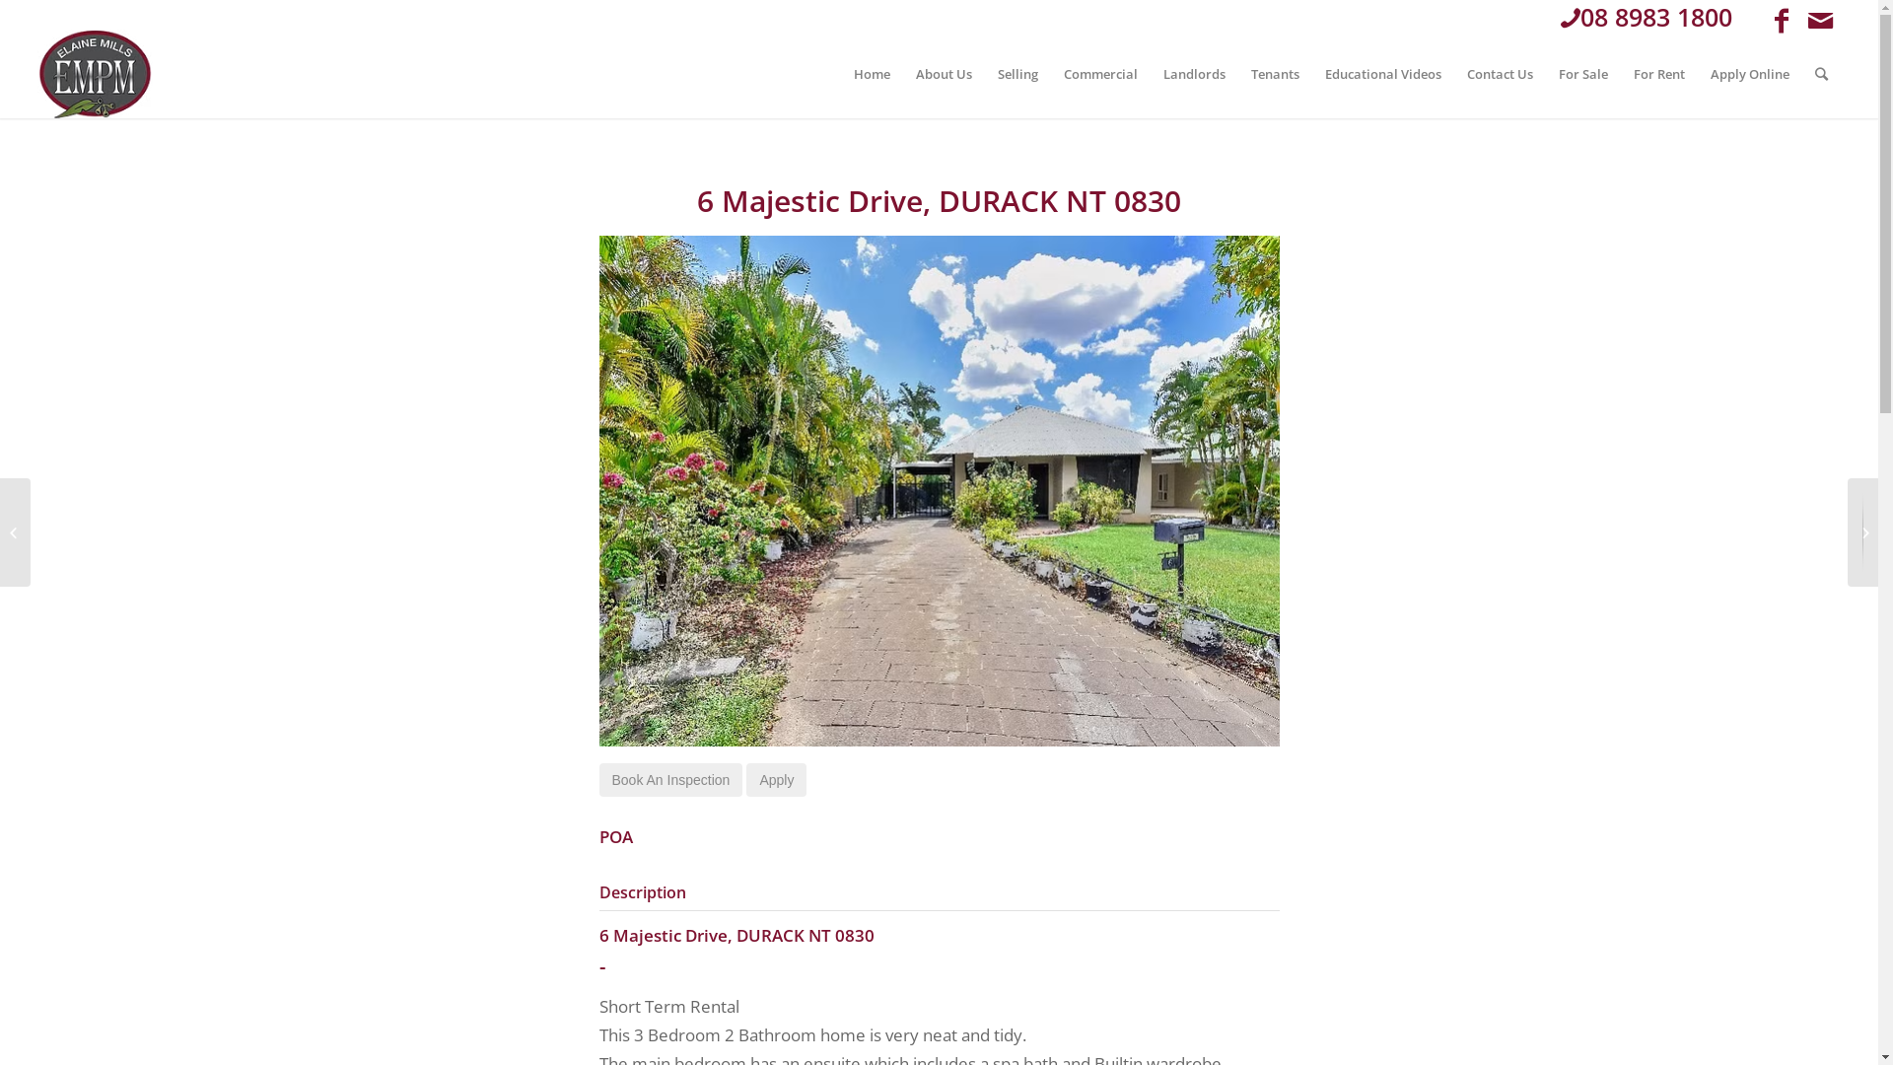  Describe the element at coordinates (777, 780) in the screenshot. I see `Apply` at that location.